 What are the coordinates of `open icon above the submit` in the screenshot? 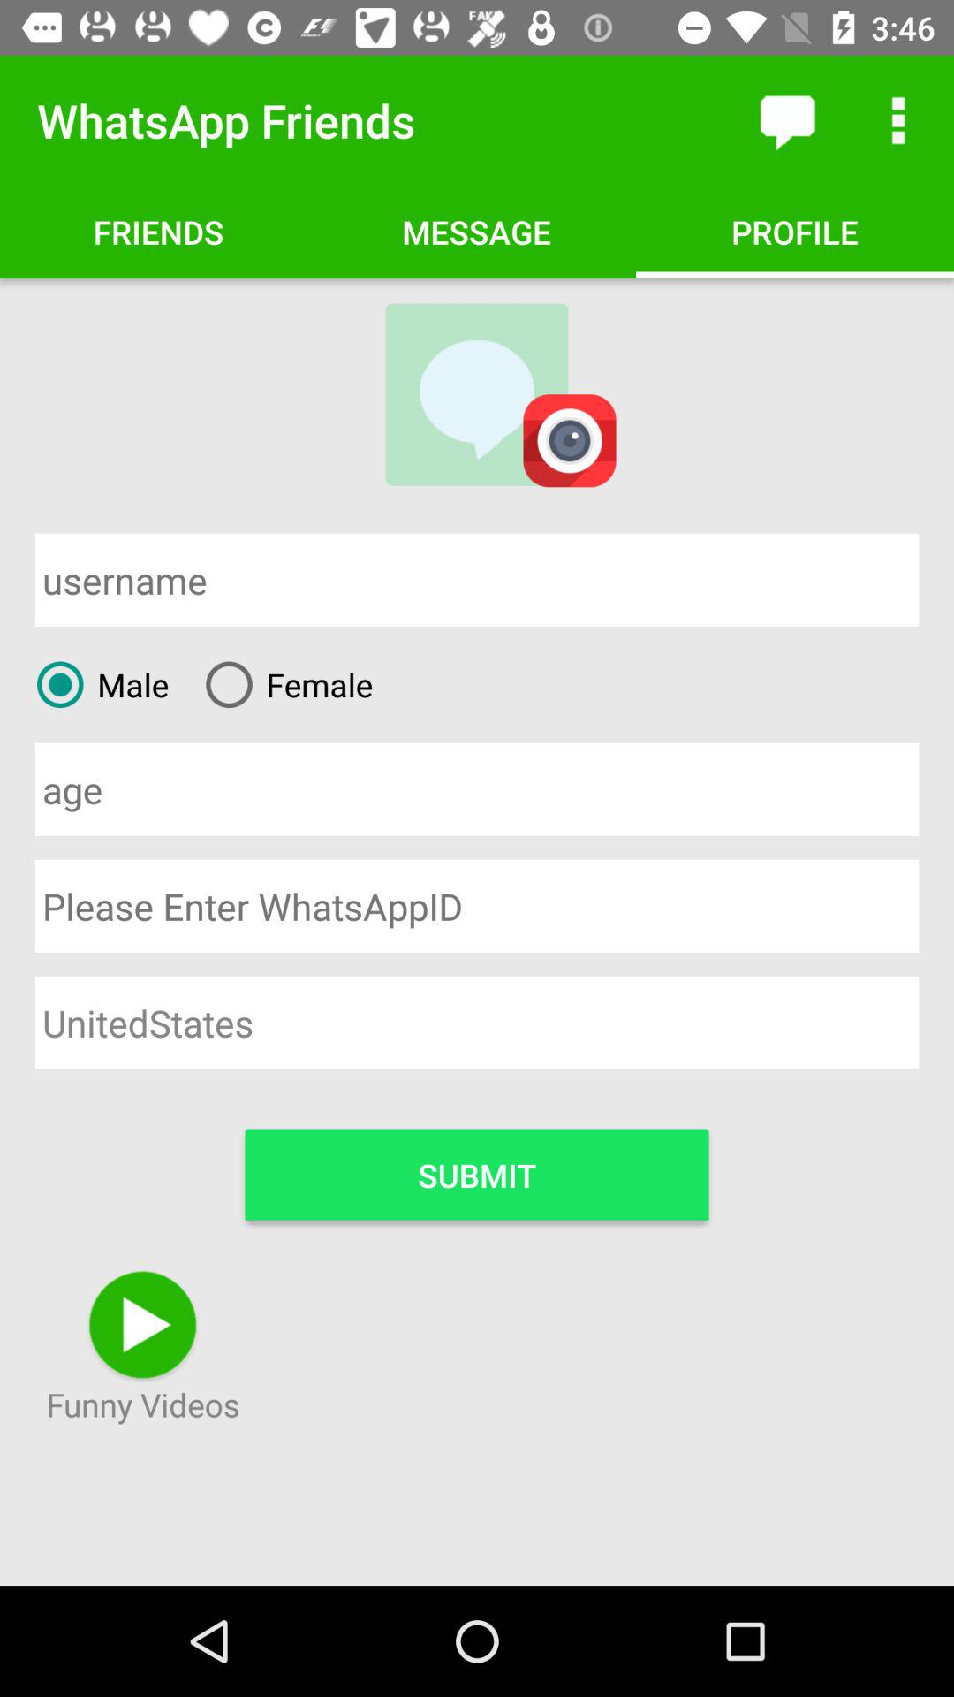 It's located at (477, 1022).